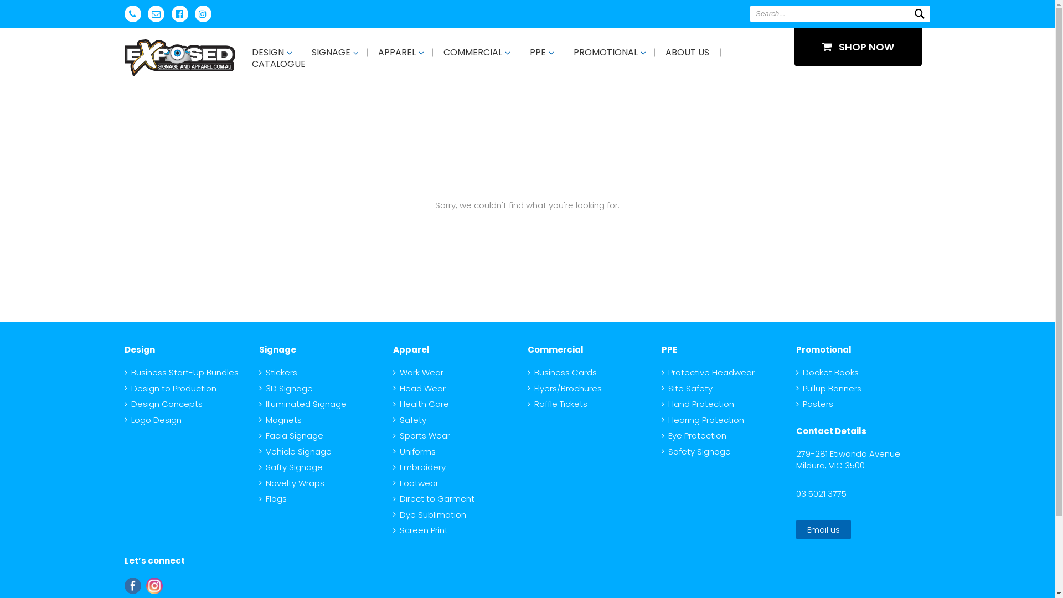  Describe the element at coordinates (278, 350) in the screenshot. I see `Signage` at that location.